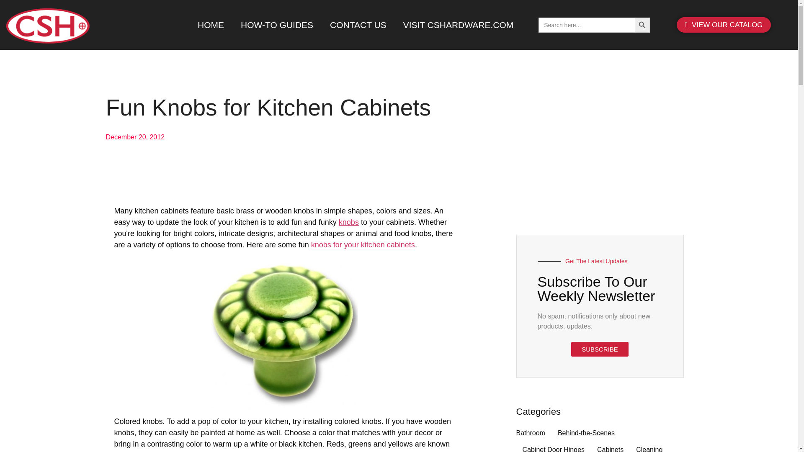 This screenshot has width=804, height=452. I want to click on VISIT CSHARDWARE.COM, so click(458, 25).